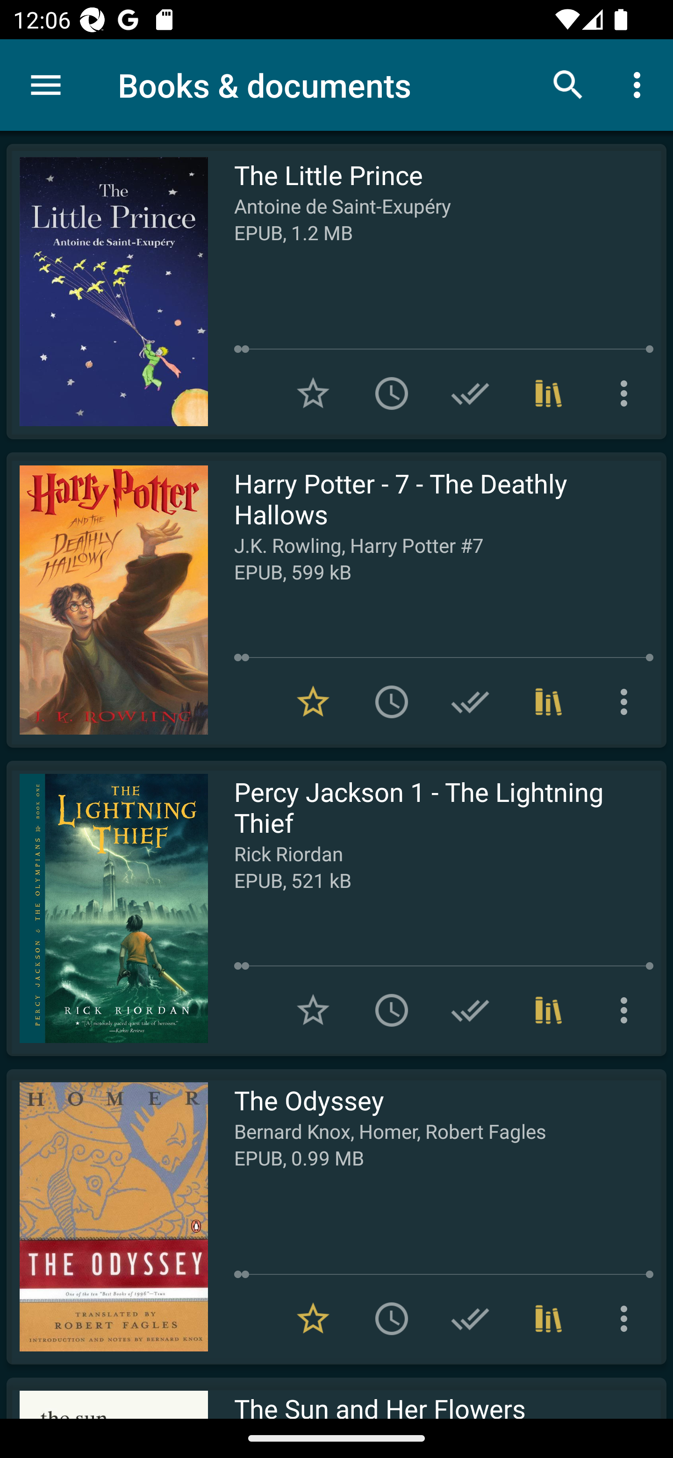 This screenshot has width=673, height=1458. I want to click on More options, so click(627, 701).